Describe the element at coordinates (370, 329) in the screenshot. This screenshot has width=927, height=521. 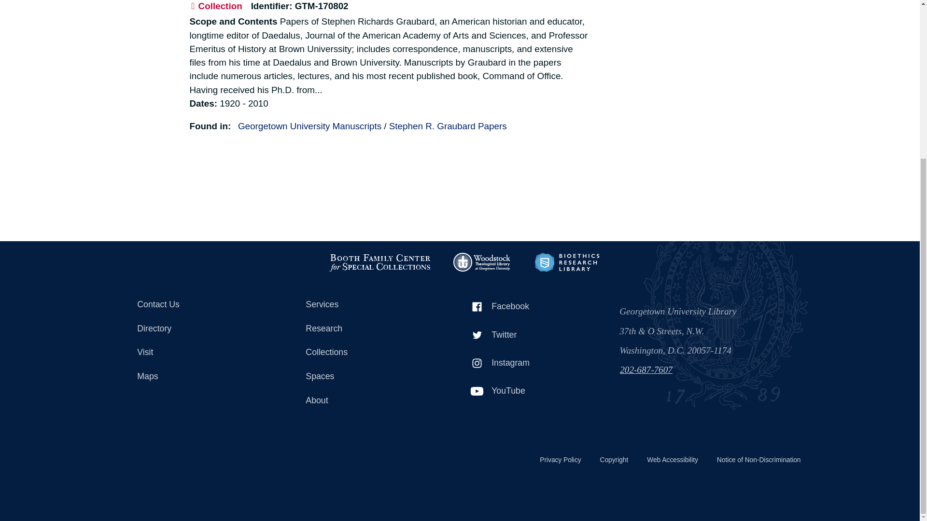
I see `Research` at that location.